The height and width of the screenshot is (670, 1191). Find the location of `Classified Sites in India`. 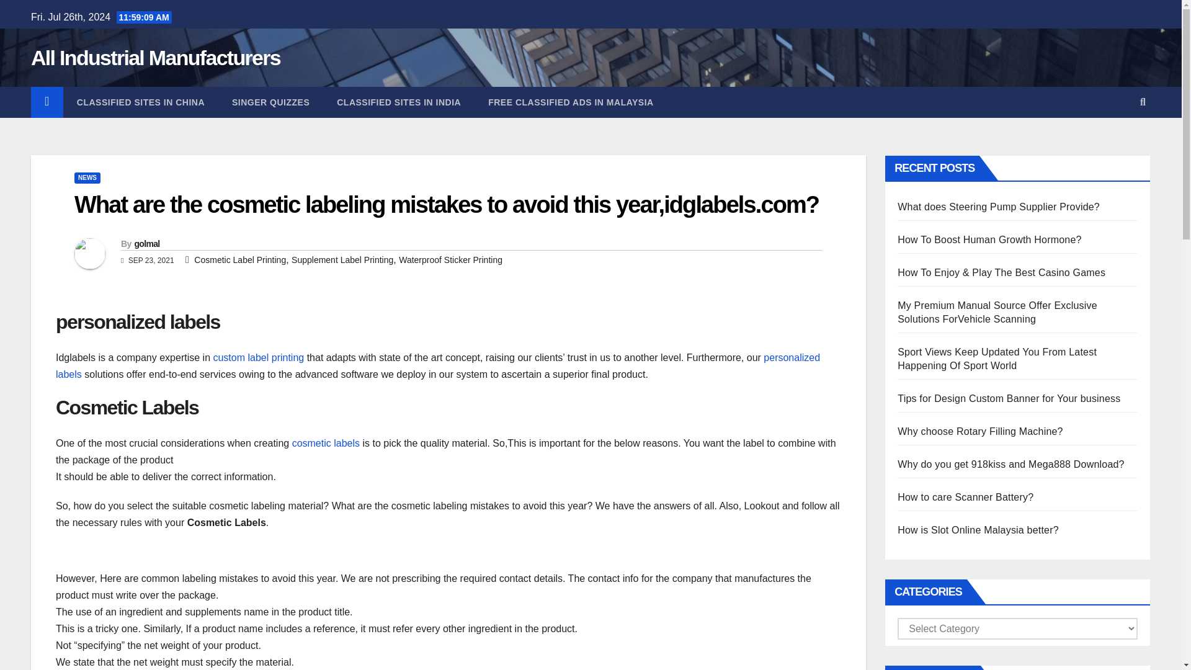

Classified Sites in India is located at coordinates (398, 102).